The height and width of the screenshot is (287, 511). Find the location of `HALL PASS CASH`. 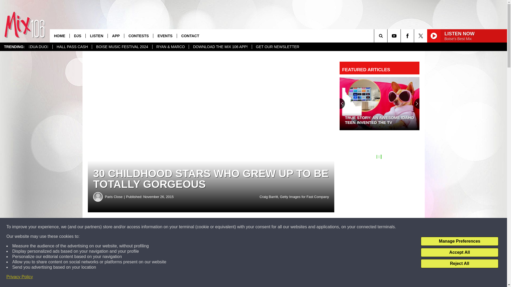

HALL PASS CASH is located at coordinates (72, 47).